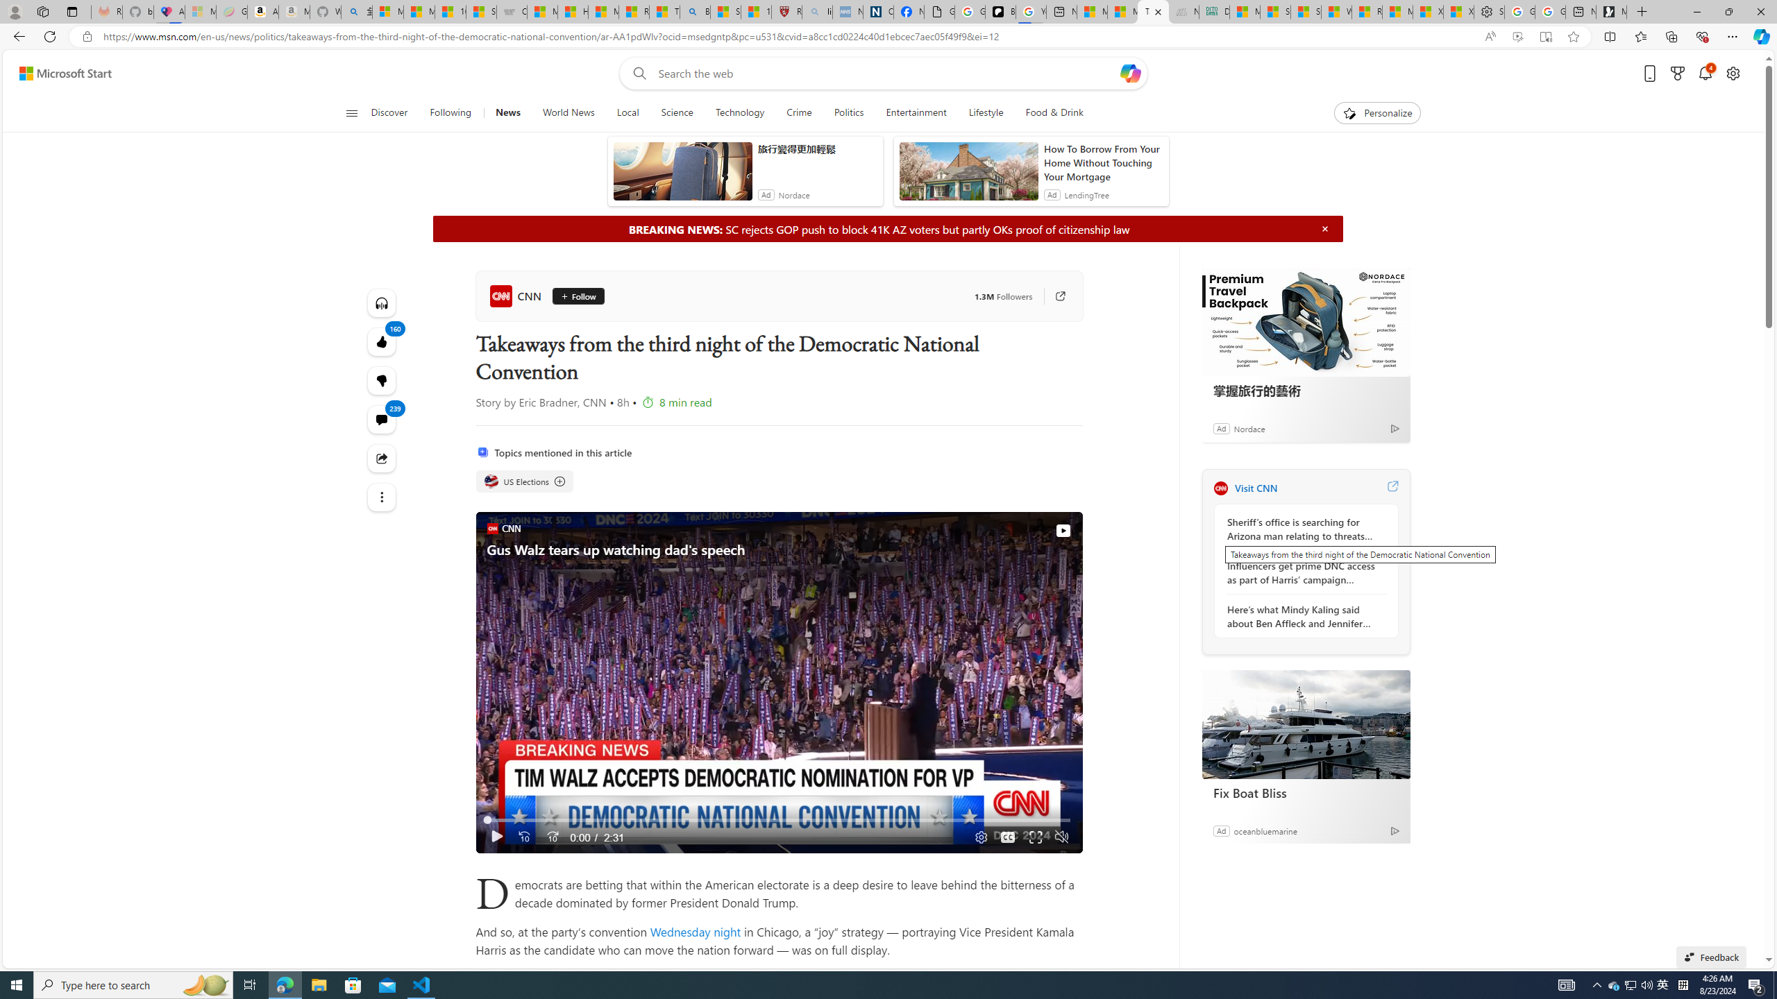 The width and height of the screenshot is (1777, 999). Describe the element at coordinates (800, 113) in the screenshot. I see `Crime` at that location.